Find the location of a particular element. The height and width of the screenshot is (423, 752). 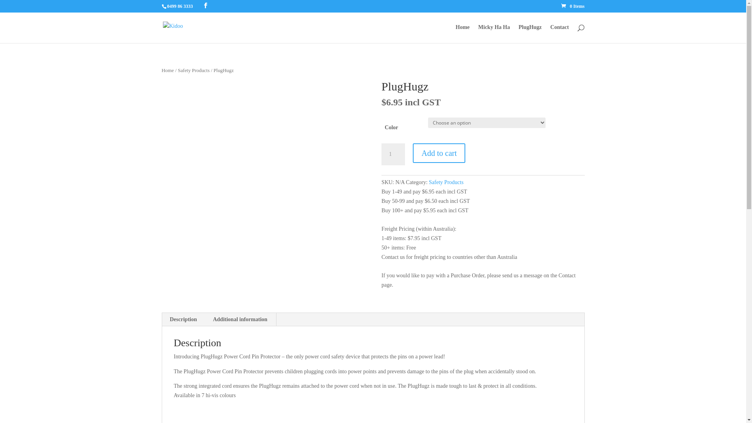

0 Items is located at coordinates (573, 6).